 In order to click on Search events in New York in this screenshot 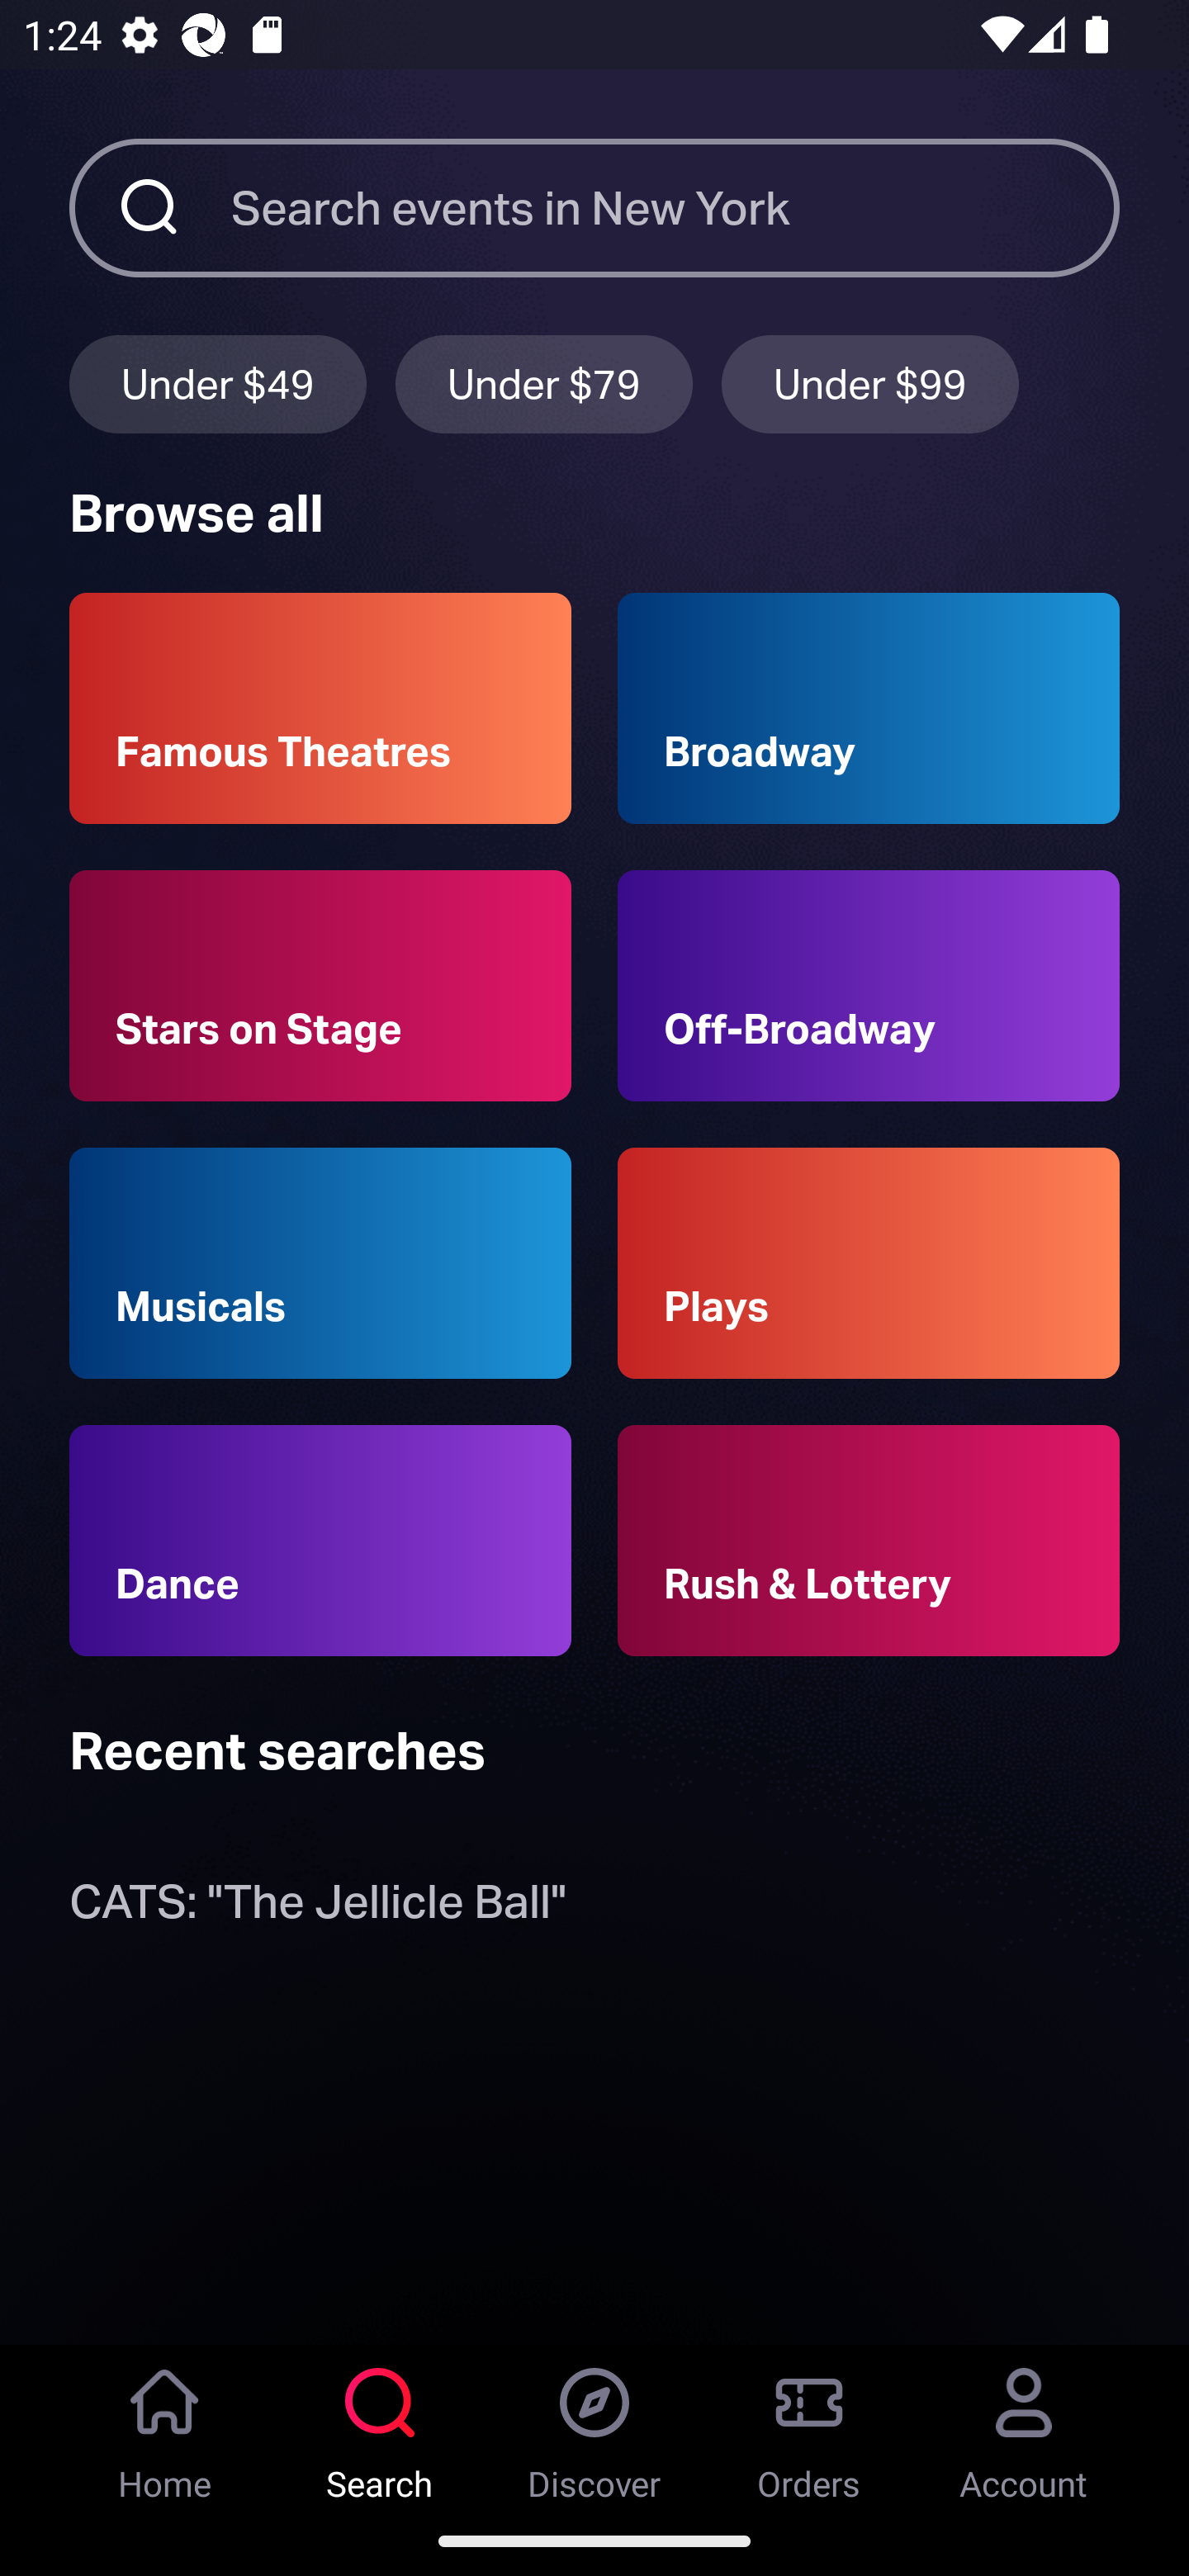, I will do `click(675, 207)`.